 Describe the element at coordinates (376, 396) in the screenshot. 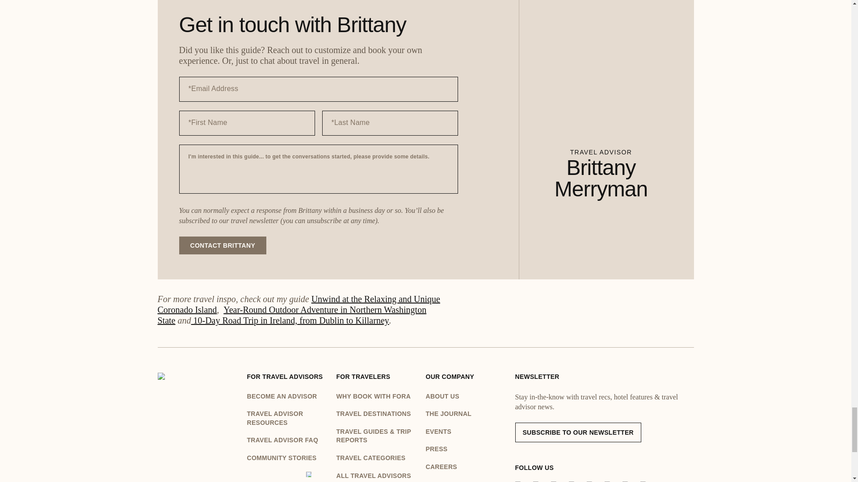

I see `WHY BOOK WITH FORA` at that location.